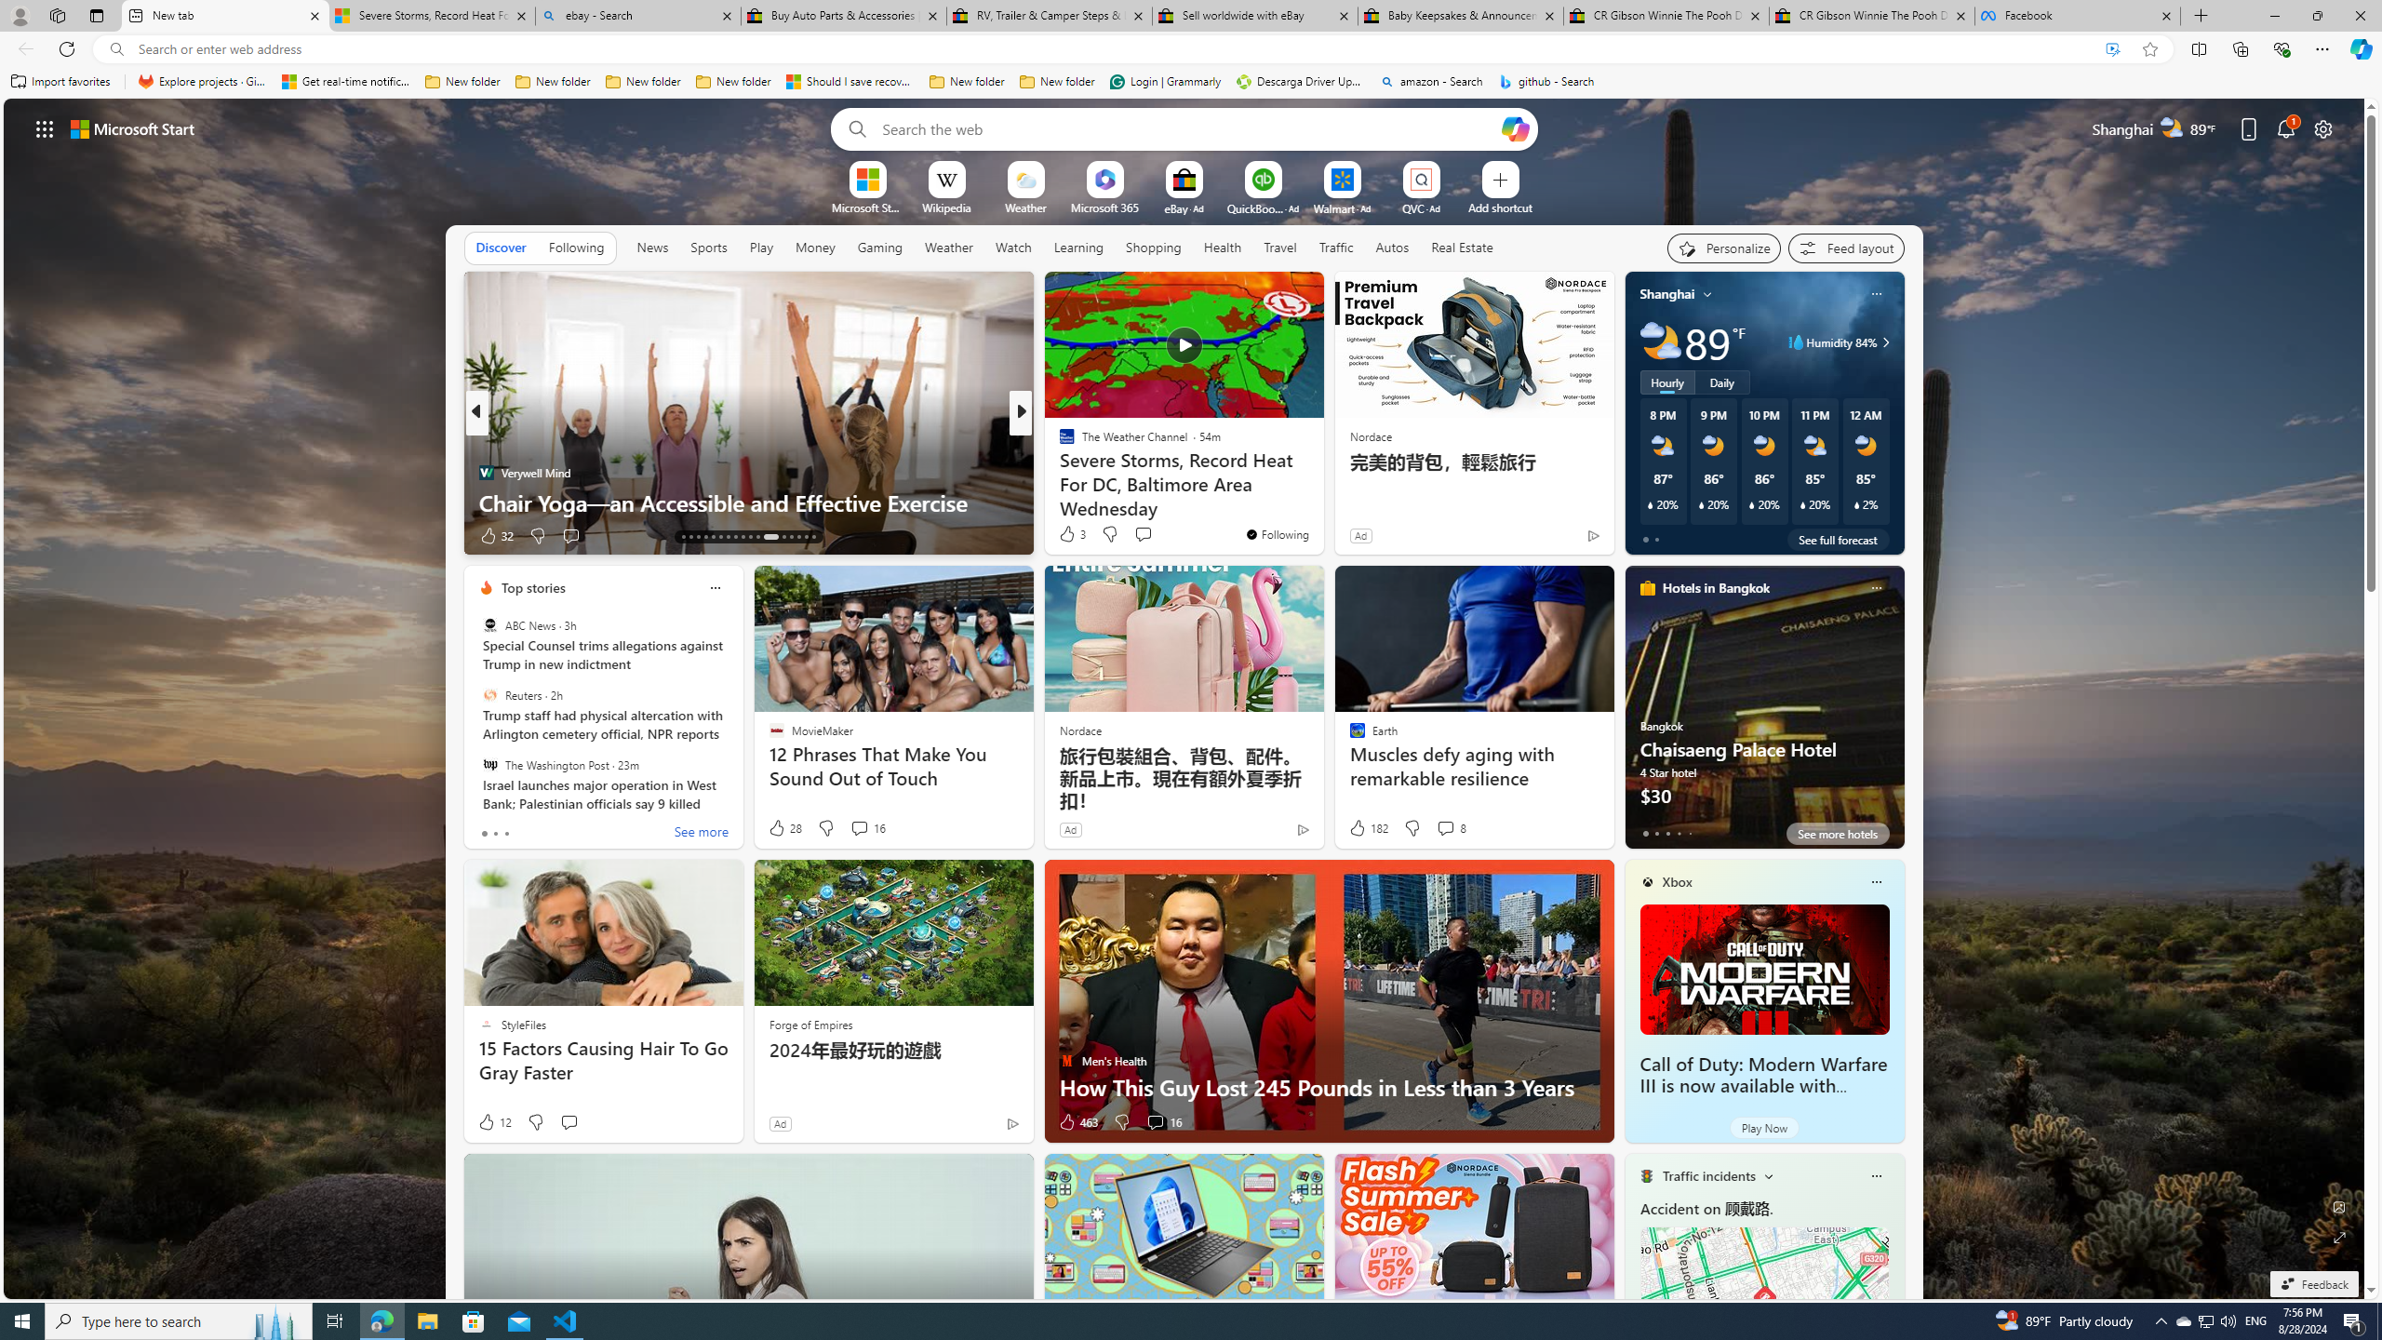 The image size is (2382, 1340). Describe the element at coordinates (494, 1122) in the screenshot. I see `12 Like` at that location.